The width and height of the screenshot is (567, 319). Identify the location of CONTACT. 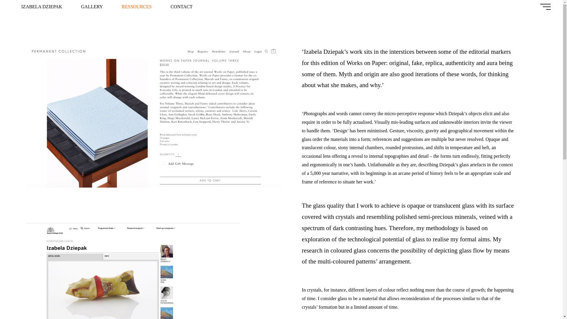
(181, 6).